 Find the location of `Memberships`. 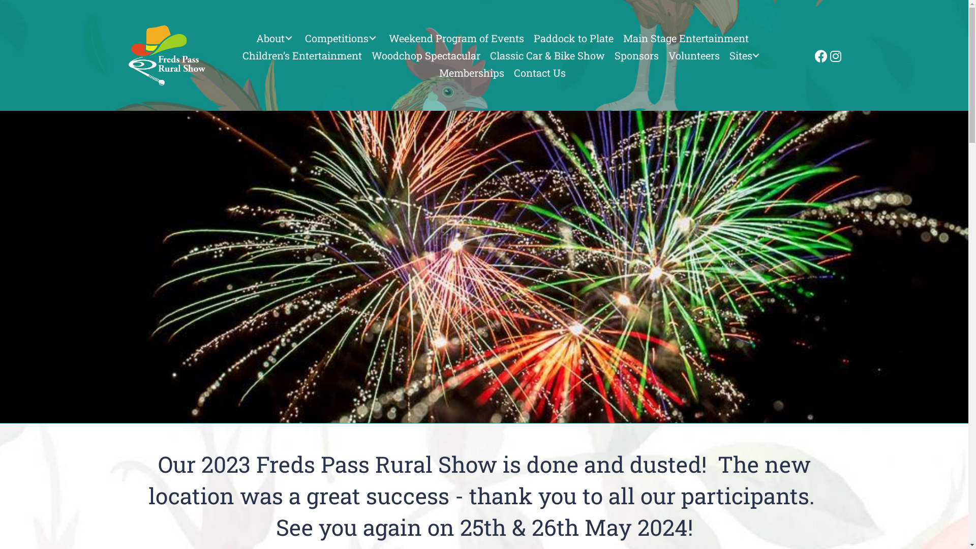

Memberships is located at coordinates (472, 73).